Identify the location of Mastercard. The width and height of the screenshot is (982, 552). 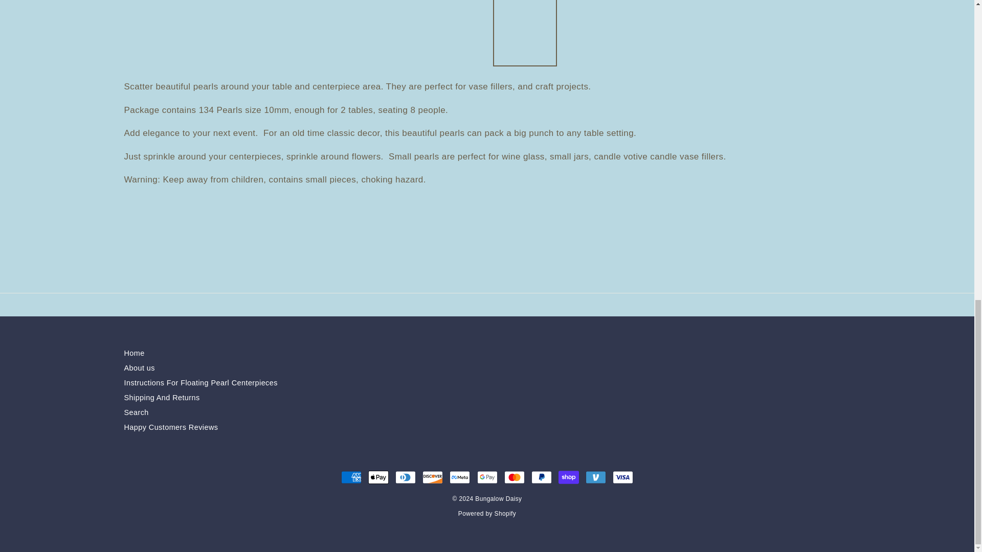
(515, 477).